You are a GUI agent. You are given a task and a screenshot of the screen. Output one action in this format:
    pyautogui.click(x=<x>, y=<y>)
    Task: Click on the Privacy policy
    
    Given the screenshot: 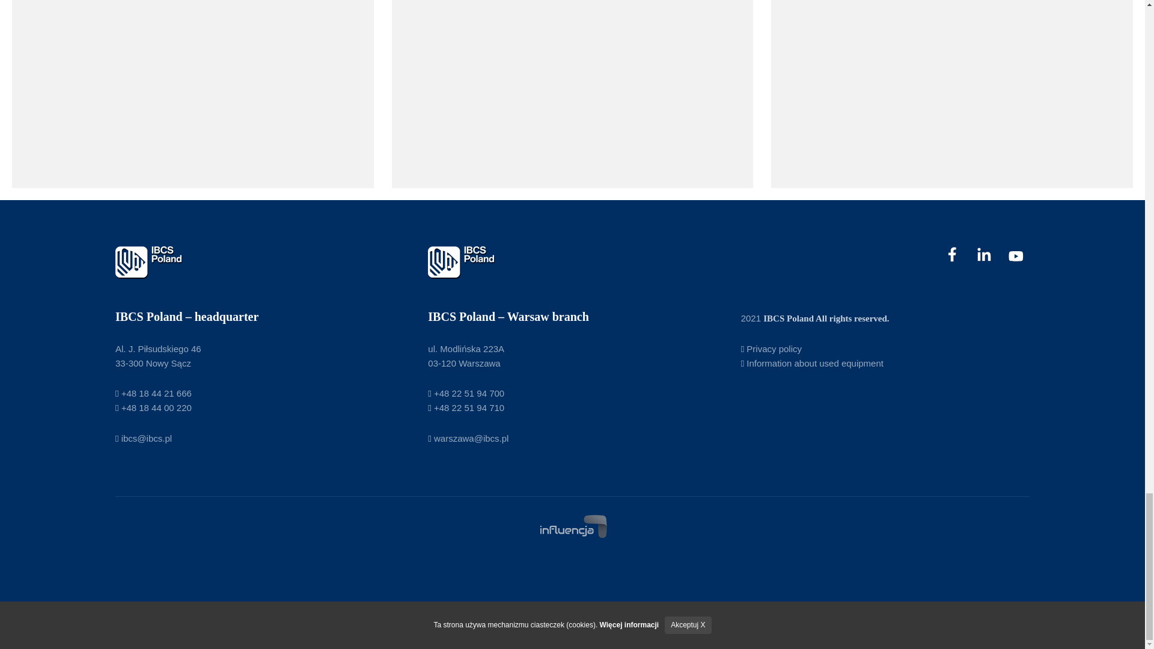 What is the action you would take?
    pyautogui.click(x=771, y=349)
    